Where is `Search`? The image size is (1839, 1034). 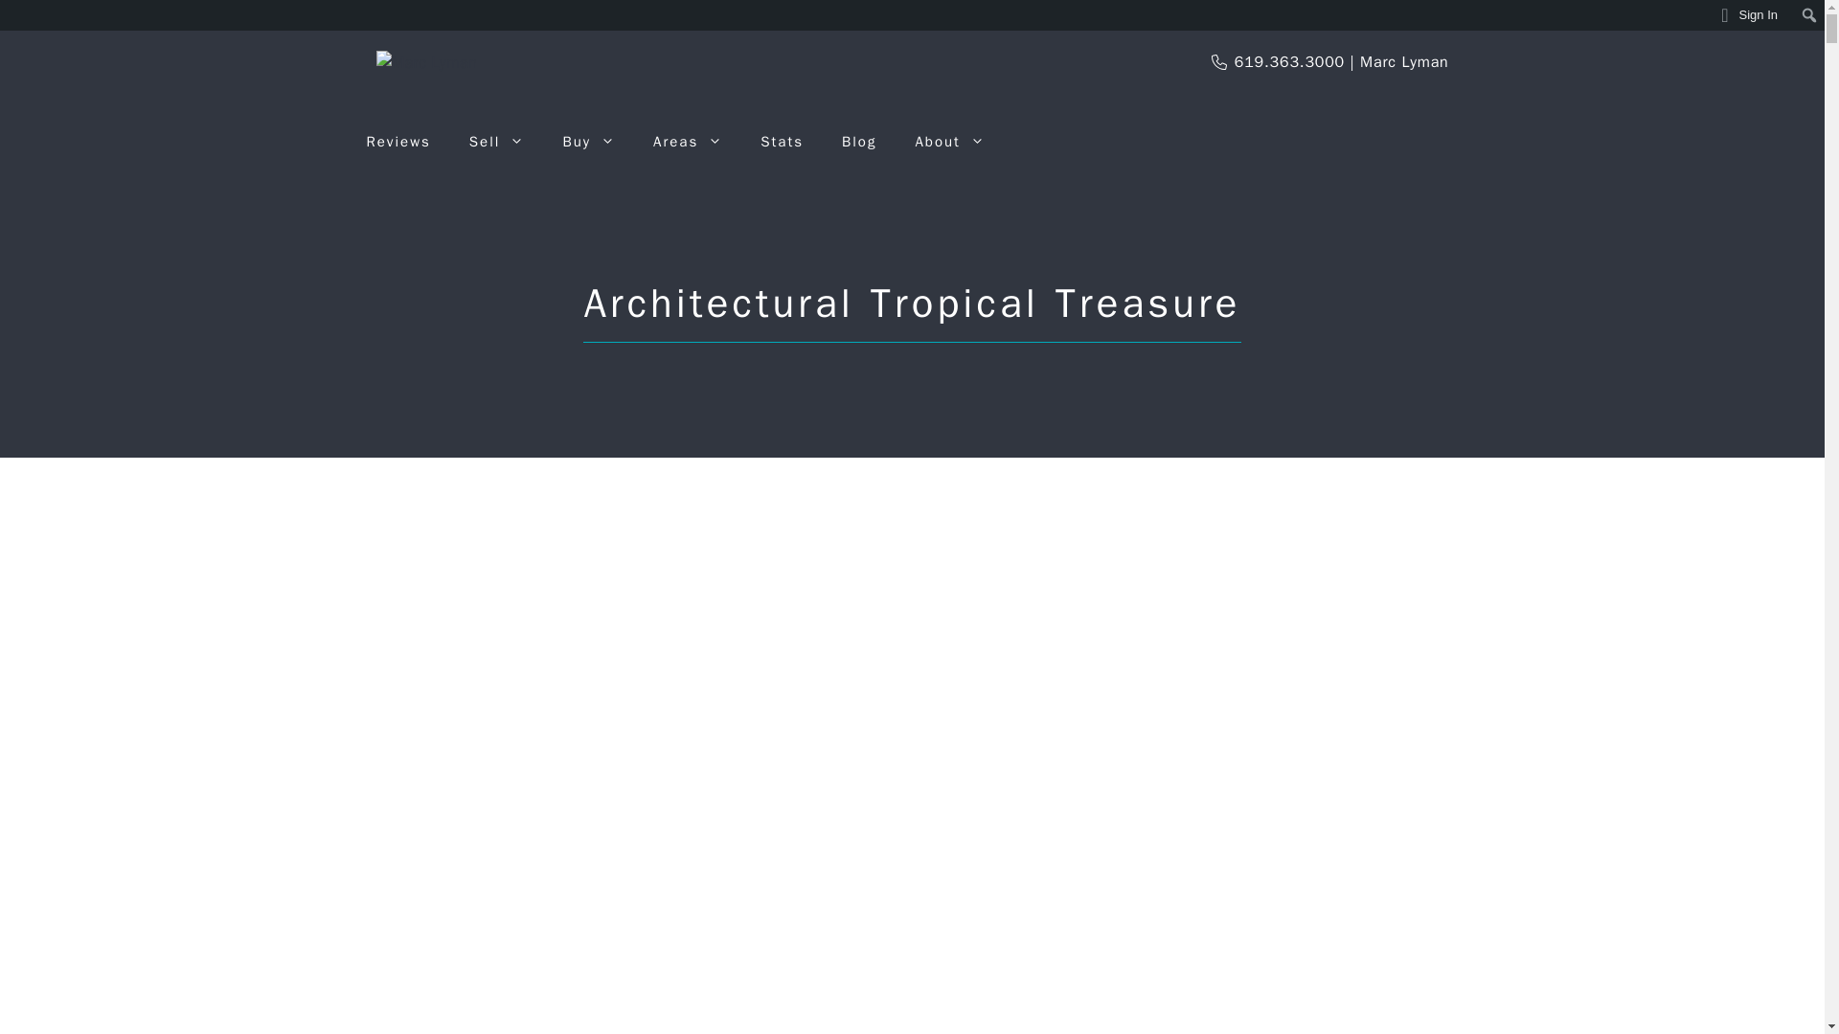 Search is located at coordinates (20, 15).